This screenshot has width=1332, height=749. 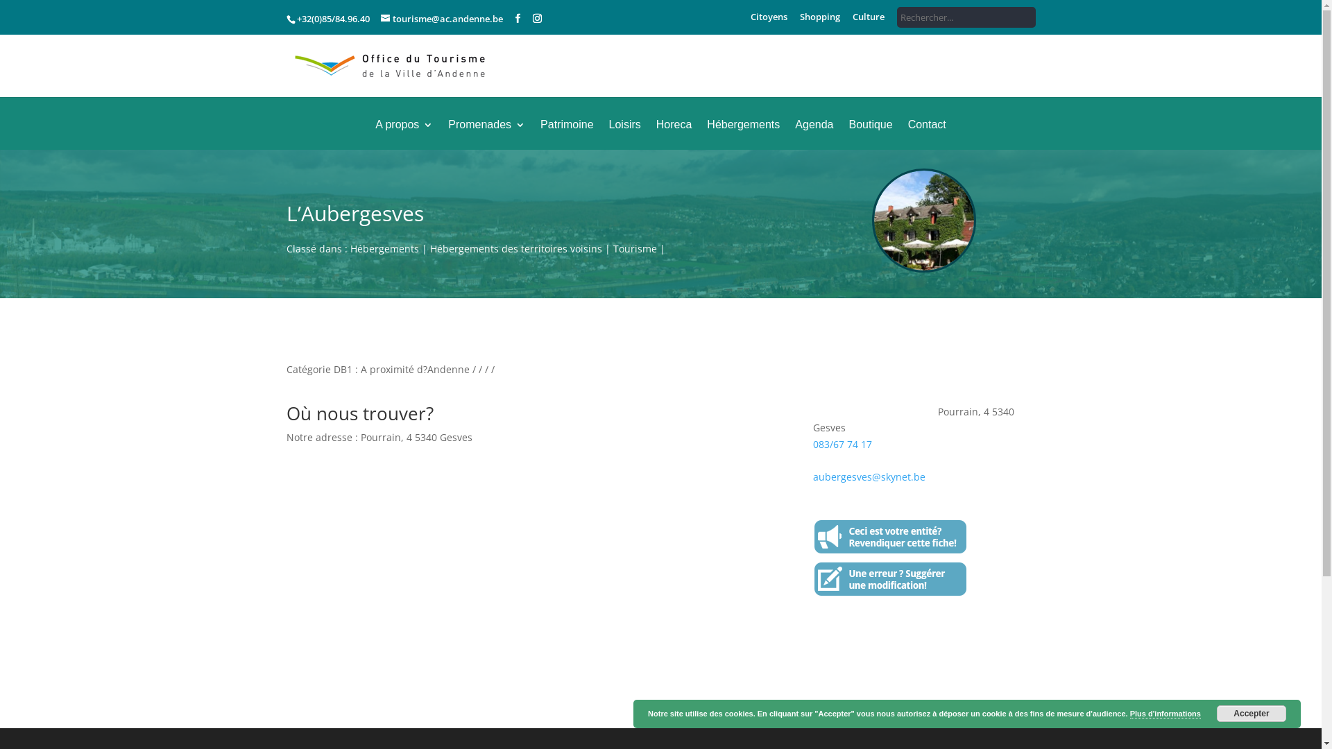 I want to click on Boutique, so click(x=870, y=135).